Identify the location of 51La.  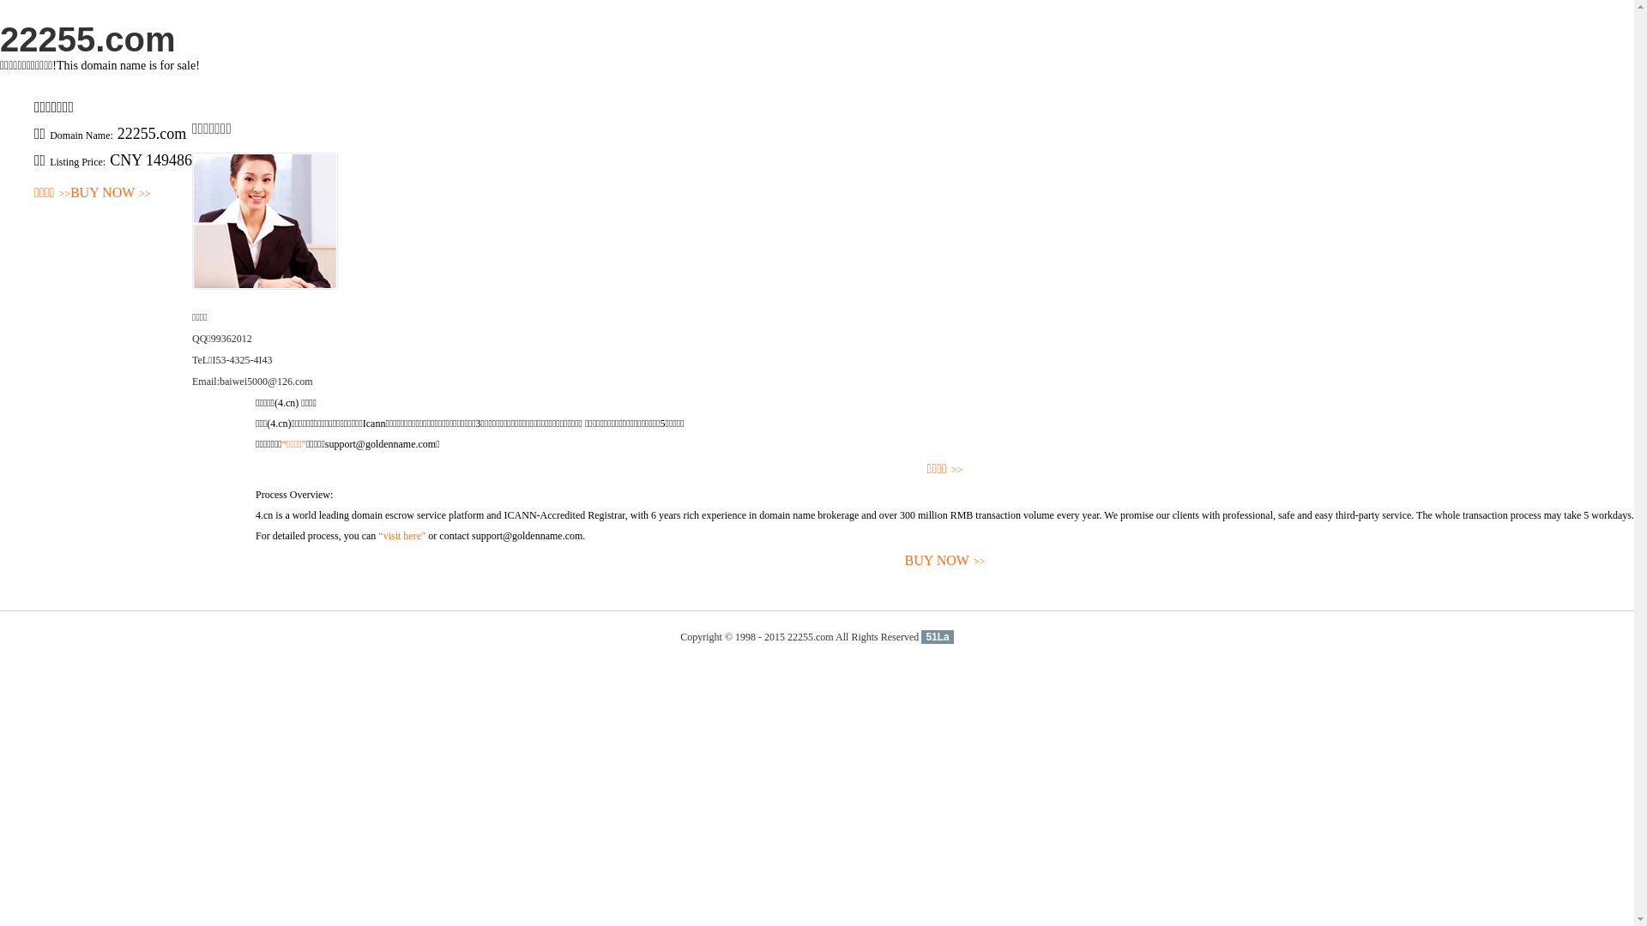
(937, 637).